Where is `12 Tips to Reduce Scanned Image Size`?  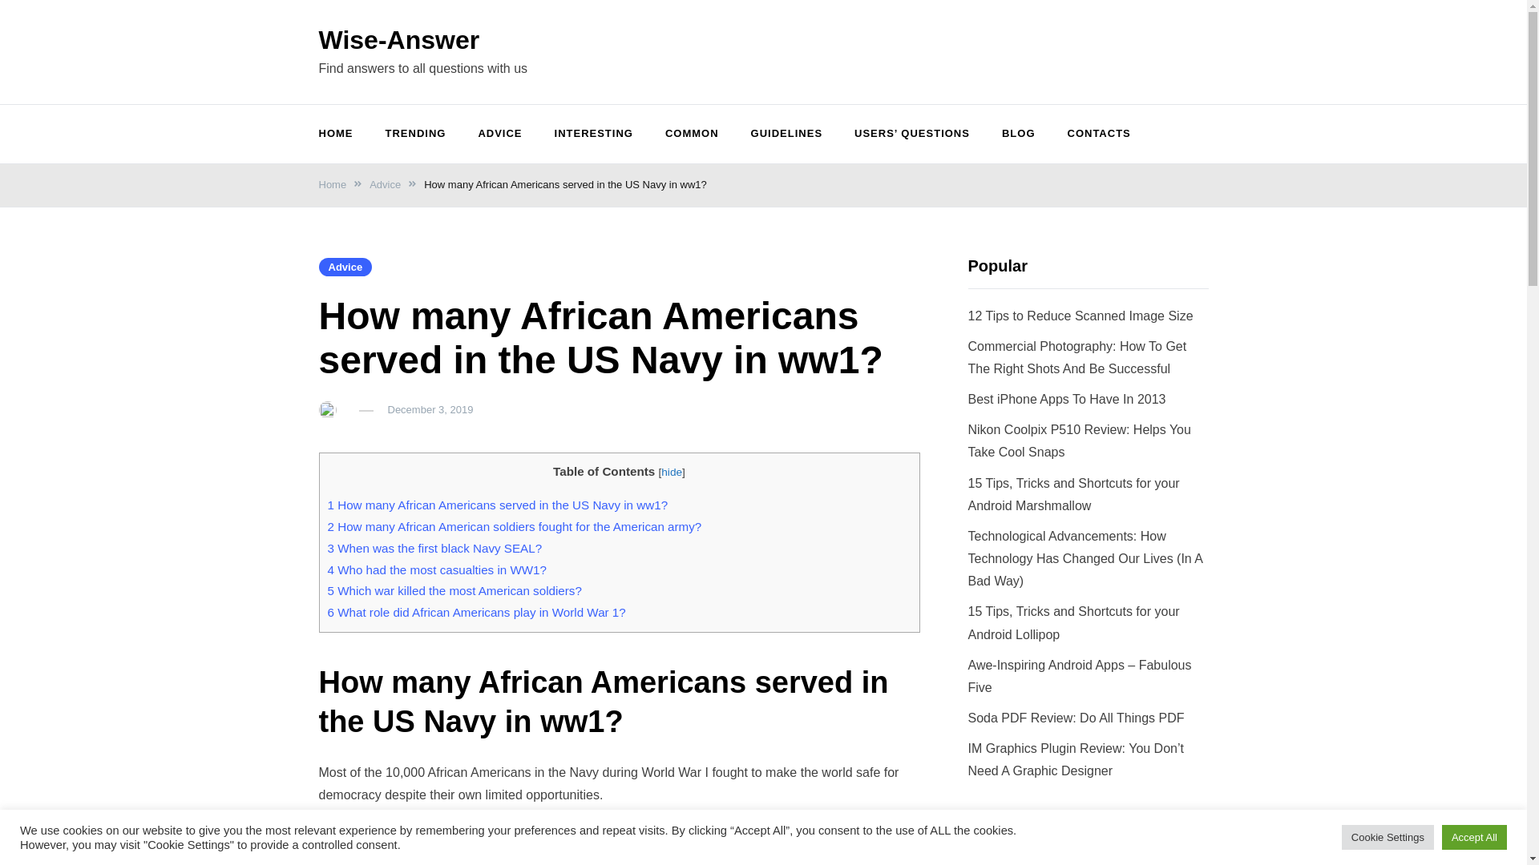
12 Tips to Reduce Scanned Image Size is located at coordinates (1081, 316).